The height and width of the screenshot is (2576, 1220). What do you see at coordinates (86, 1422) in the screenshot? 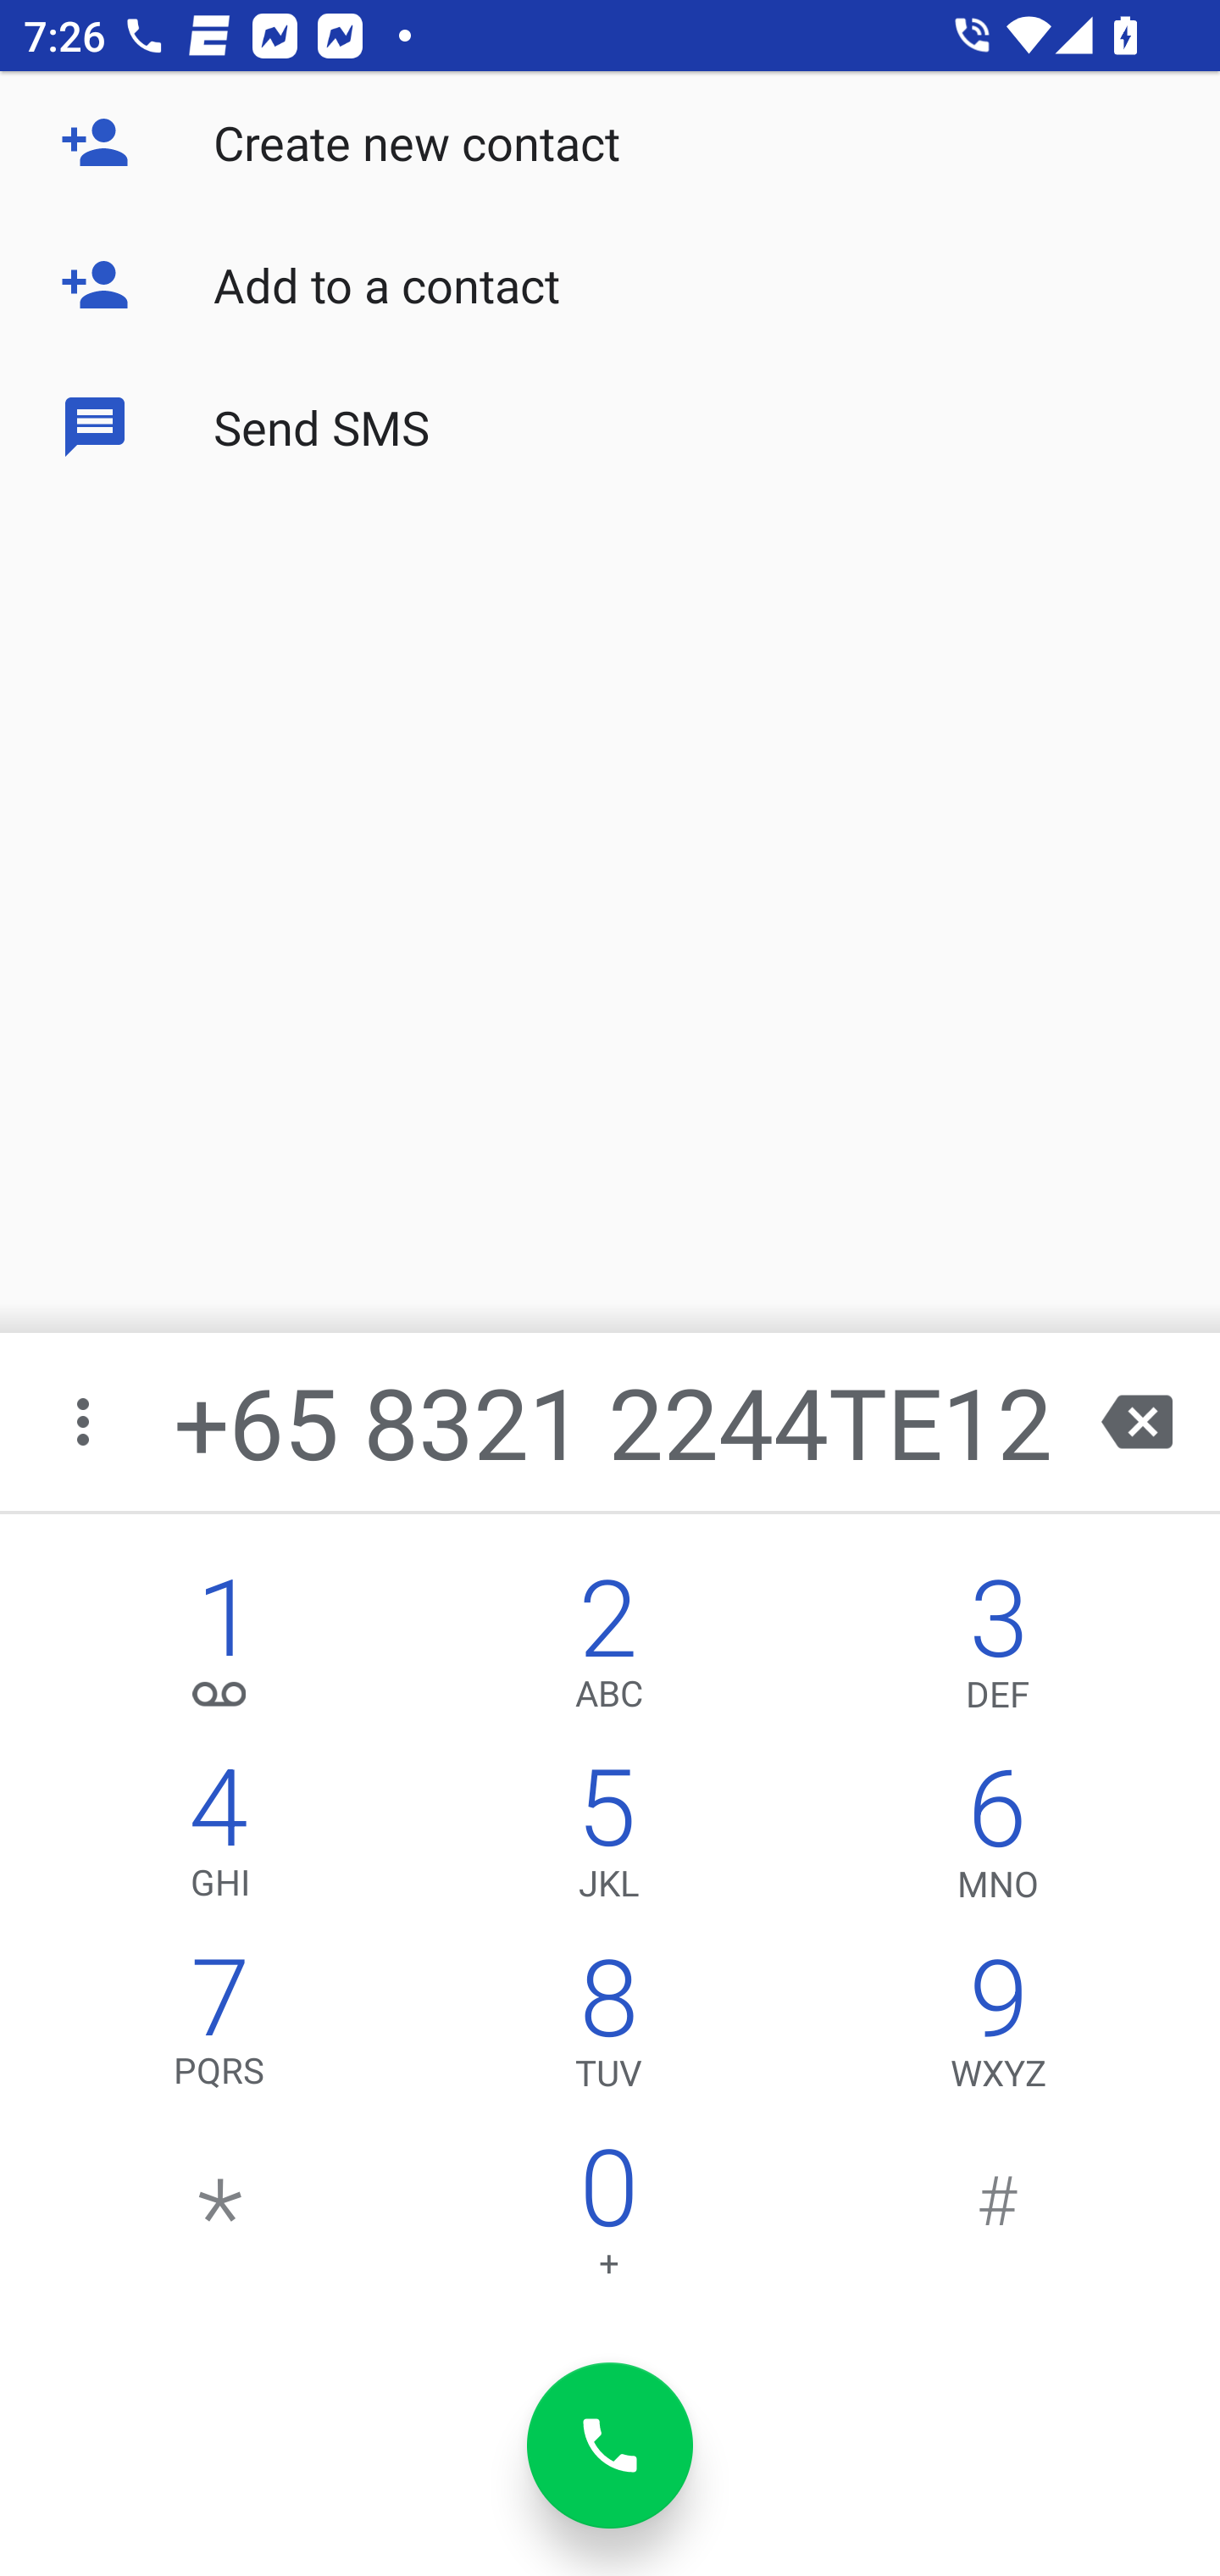
I see `More options` at bounding box center [86, 1422].